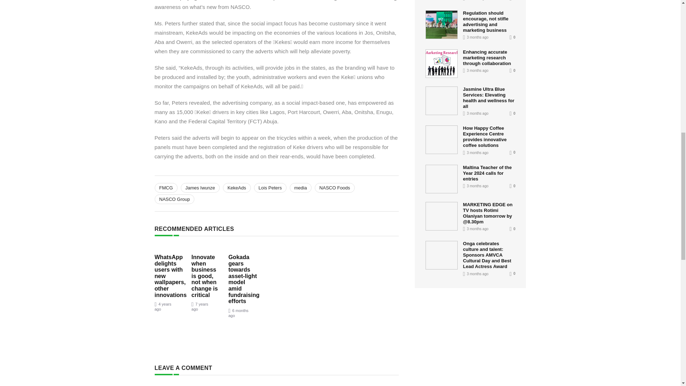  What do you see at coordinates (300, 187) in the screenshot?
I see `media` at bounding box center [300, 187].